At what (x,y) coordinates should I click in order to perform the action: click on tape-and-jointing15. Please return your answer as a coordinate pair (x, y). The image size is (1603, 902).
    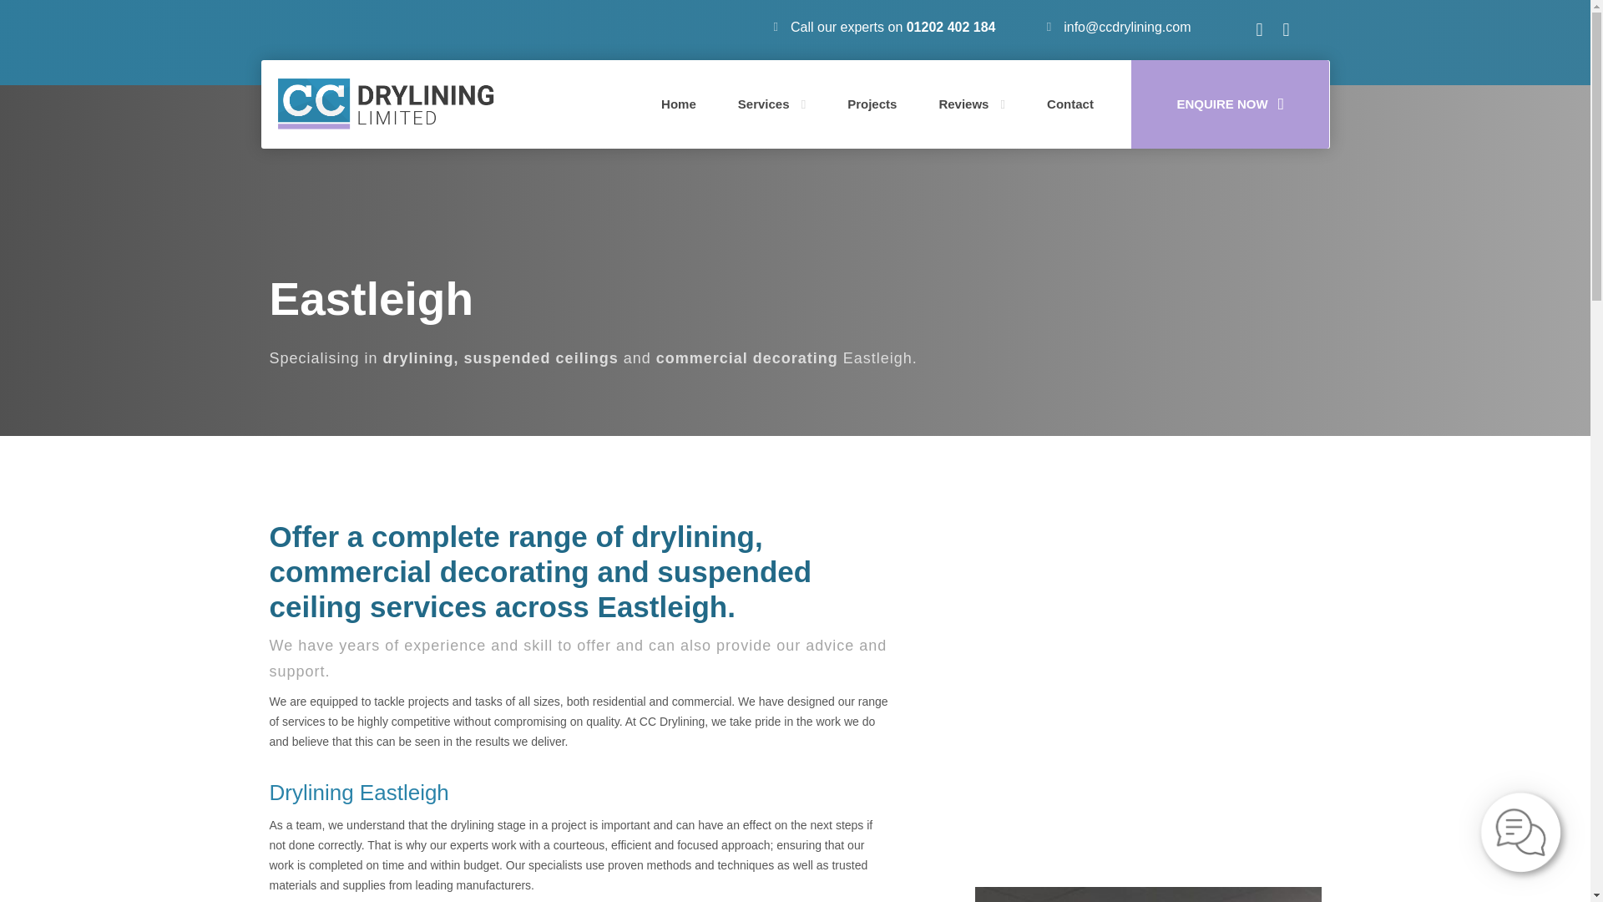
    Looking at the image, I should click on (1147, 894).